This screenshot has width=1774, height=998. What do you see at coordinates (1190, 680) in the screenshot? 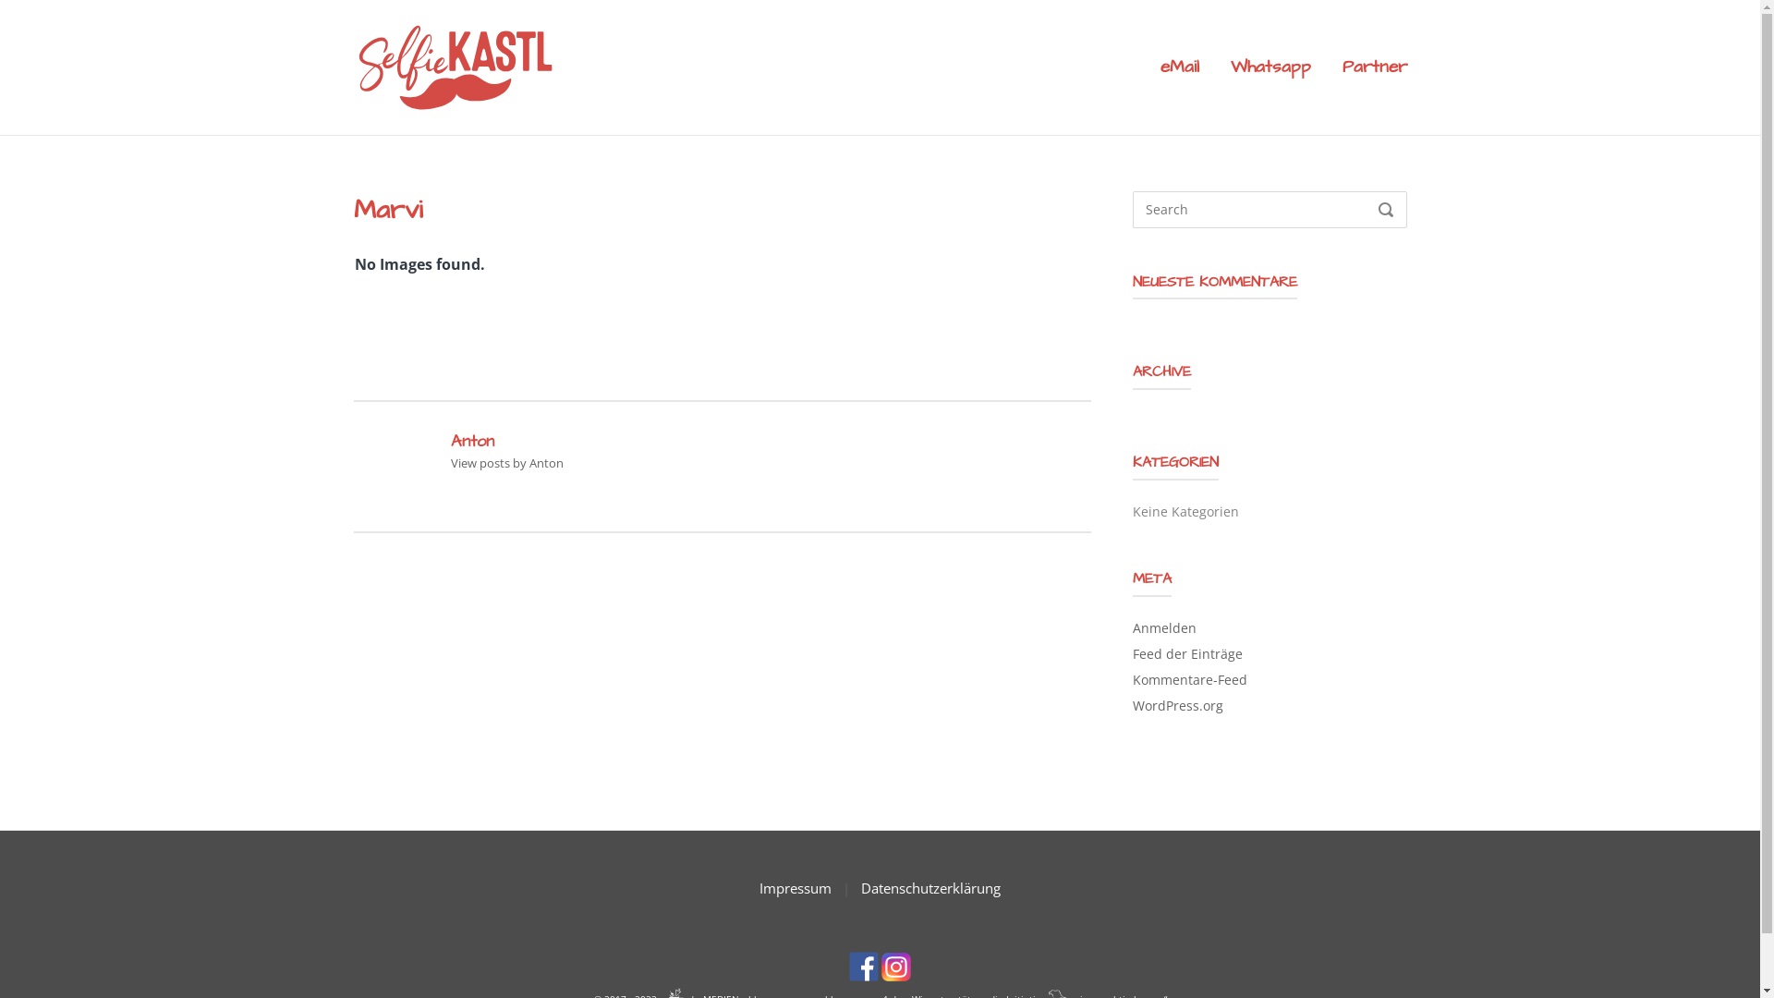
I see `Kommentare-Feed` at bounding box center [1190, 680].